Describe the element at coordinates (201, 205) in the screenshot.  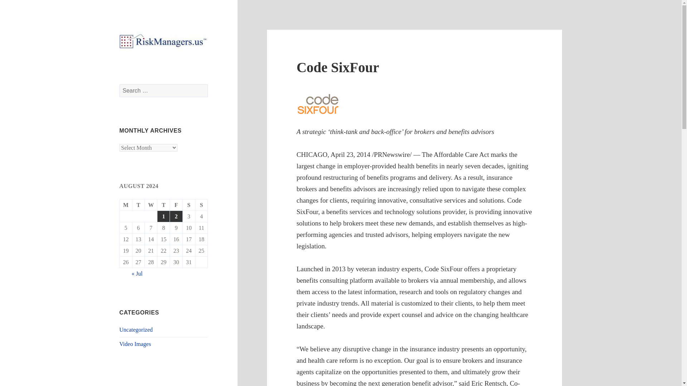
I see `Sunday` at that location.